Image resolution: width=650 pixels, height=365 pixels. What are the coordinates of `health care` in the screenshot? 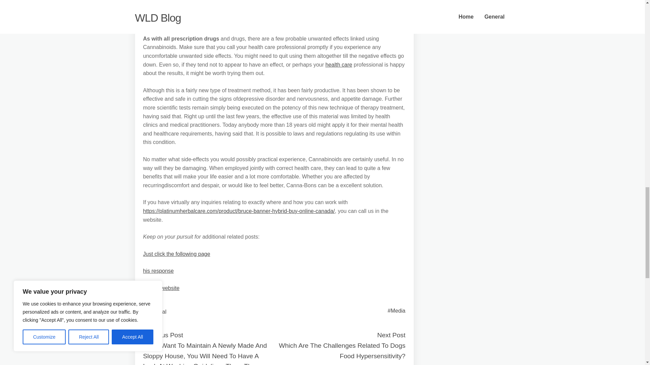 It's located at (339, 64).